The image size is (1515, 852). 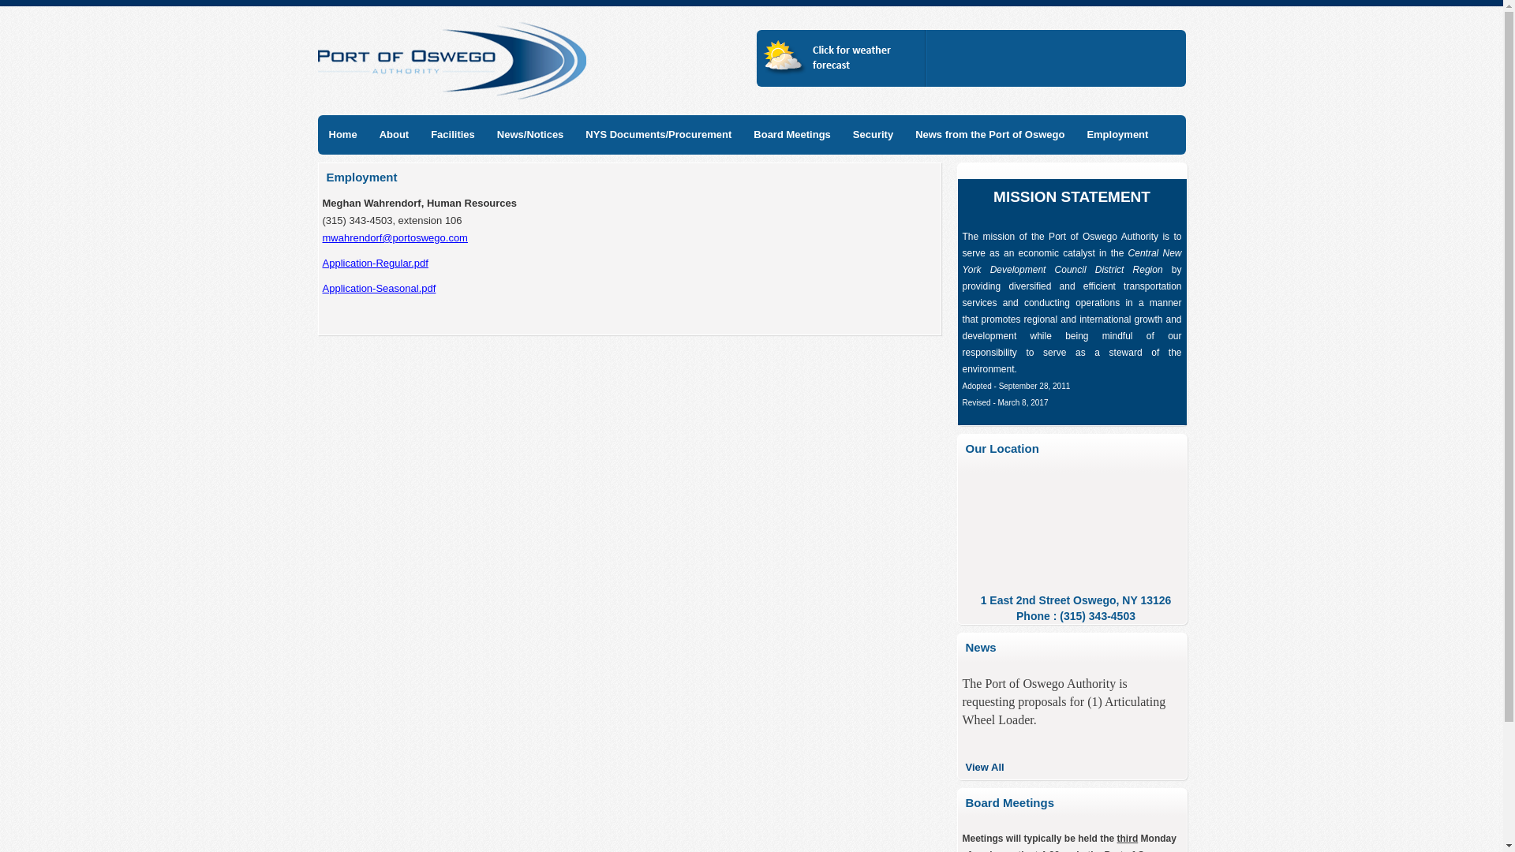 What do you see at coordinates (342, 134) in the screenshot?
I see `Home` at bounding box center [342, 134].